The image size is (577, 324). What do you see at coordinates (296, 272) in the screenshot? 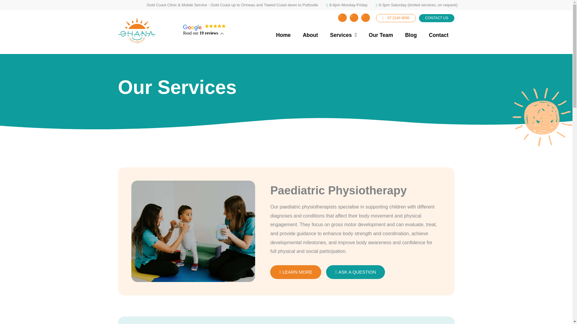
I see `LEARN MORE` at bounding box center [296, 272].